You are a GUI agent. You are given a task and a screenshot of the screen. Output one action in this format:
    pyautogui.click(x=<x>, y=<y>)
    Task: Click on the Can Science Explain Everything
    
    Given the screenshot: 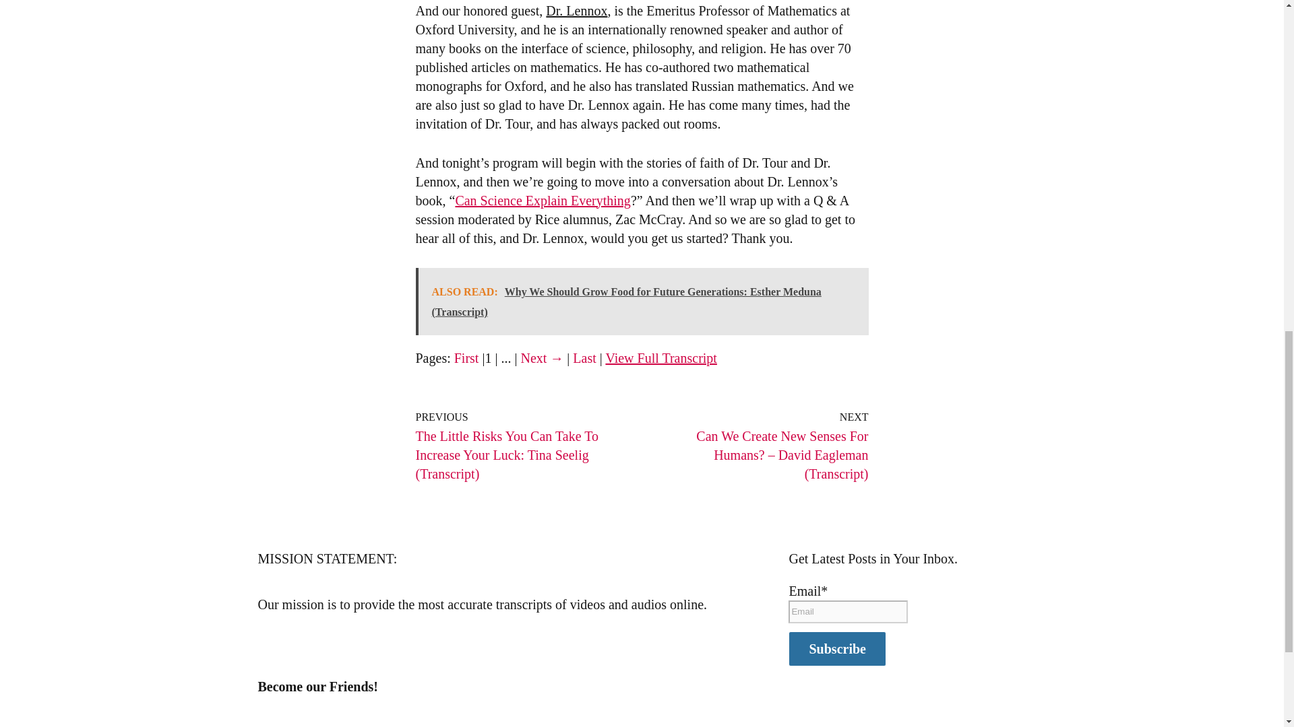 What is the action you would take?
    pyautogui.click(x=543, y=201)
    